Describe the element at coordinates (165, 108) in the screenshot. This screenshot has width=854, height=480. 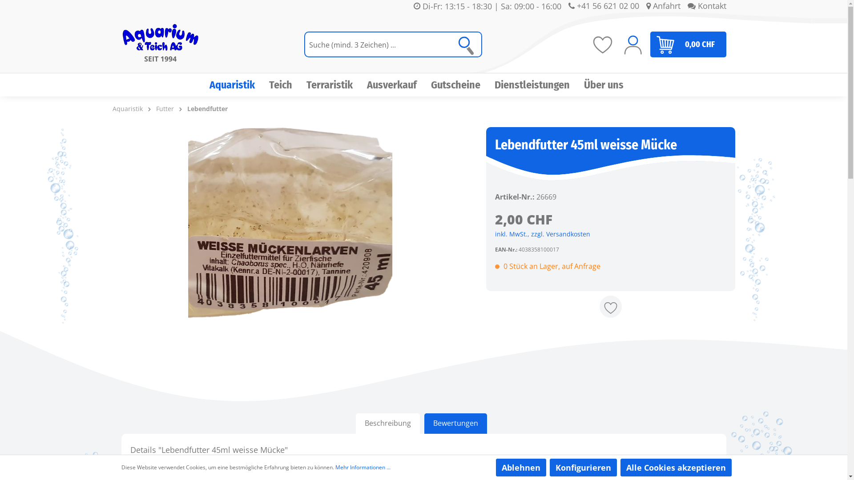
I see `Futter` at that location.